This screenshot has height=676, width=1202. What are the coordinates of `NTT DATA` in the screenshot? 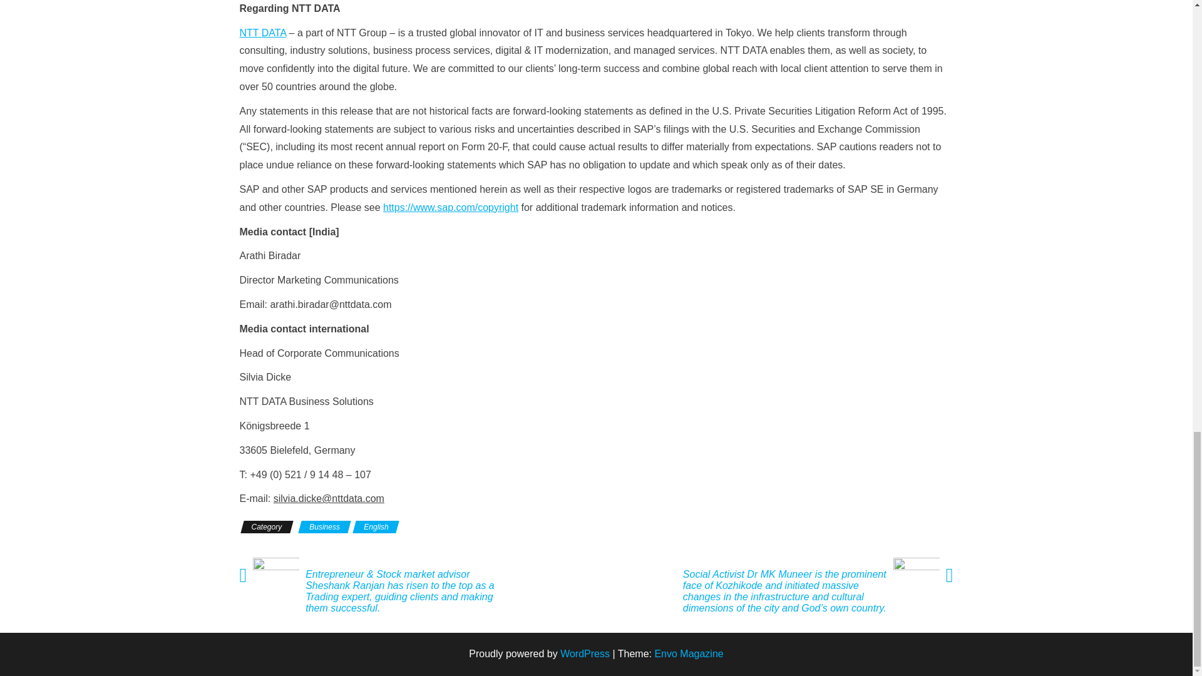 It's located at (262, 33).